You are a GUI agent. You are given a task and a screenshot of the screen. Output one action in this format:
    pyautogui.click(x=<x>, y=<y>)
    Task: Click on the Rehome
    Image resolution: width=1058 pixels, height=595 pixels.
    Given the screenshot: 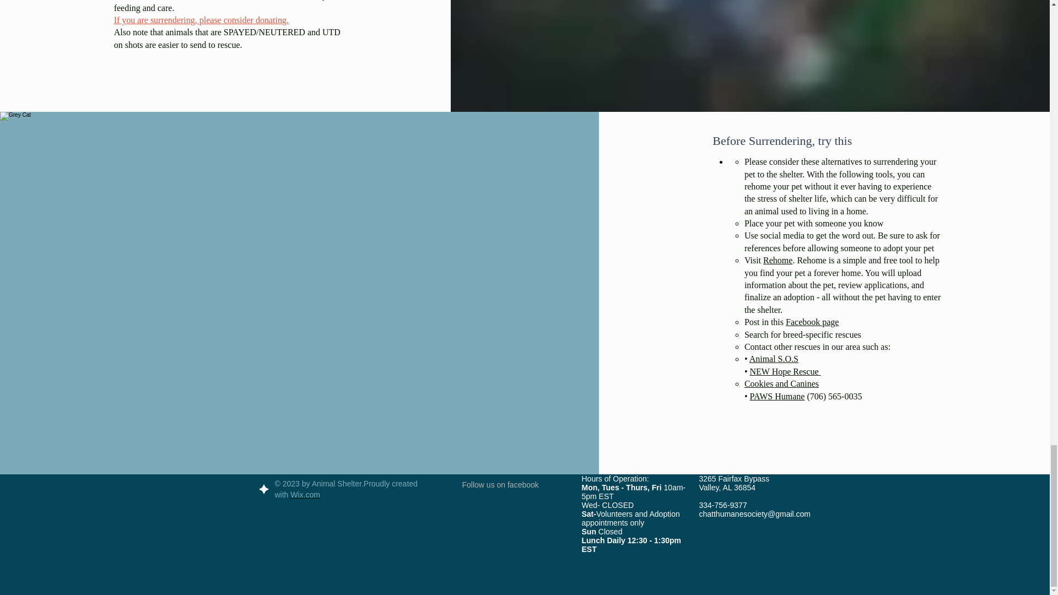 What is the action you would take?
    pyautogui.click(x=778, y=260)
    